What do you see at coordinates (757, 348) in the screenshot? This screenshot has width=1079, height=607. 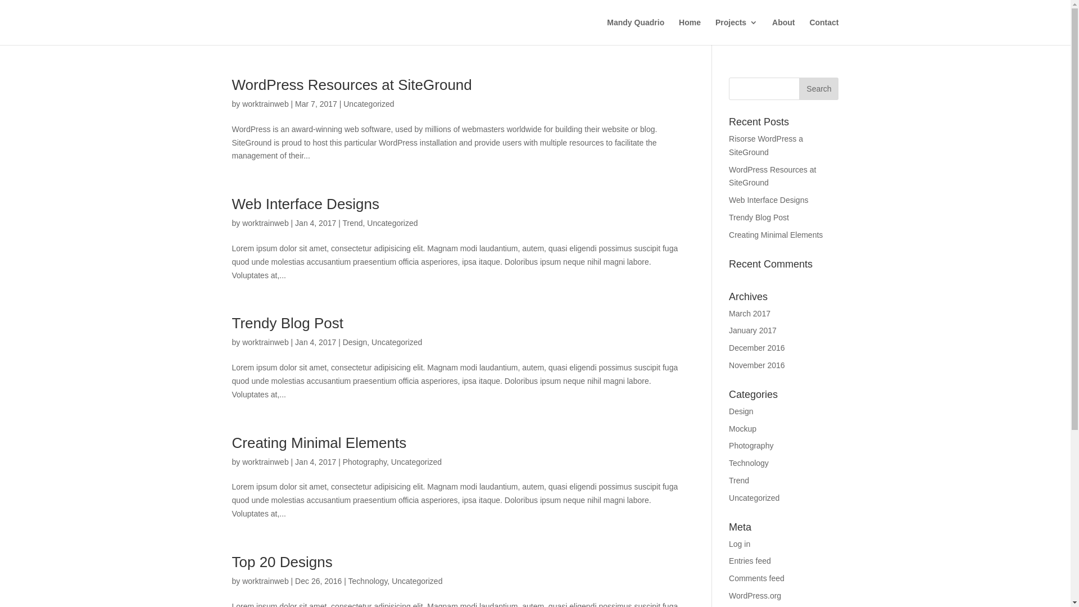 I see `December 2016` at bounding box center [757, 348].